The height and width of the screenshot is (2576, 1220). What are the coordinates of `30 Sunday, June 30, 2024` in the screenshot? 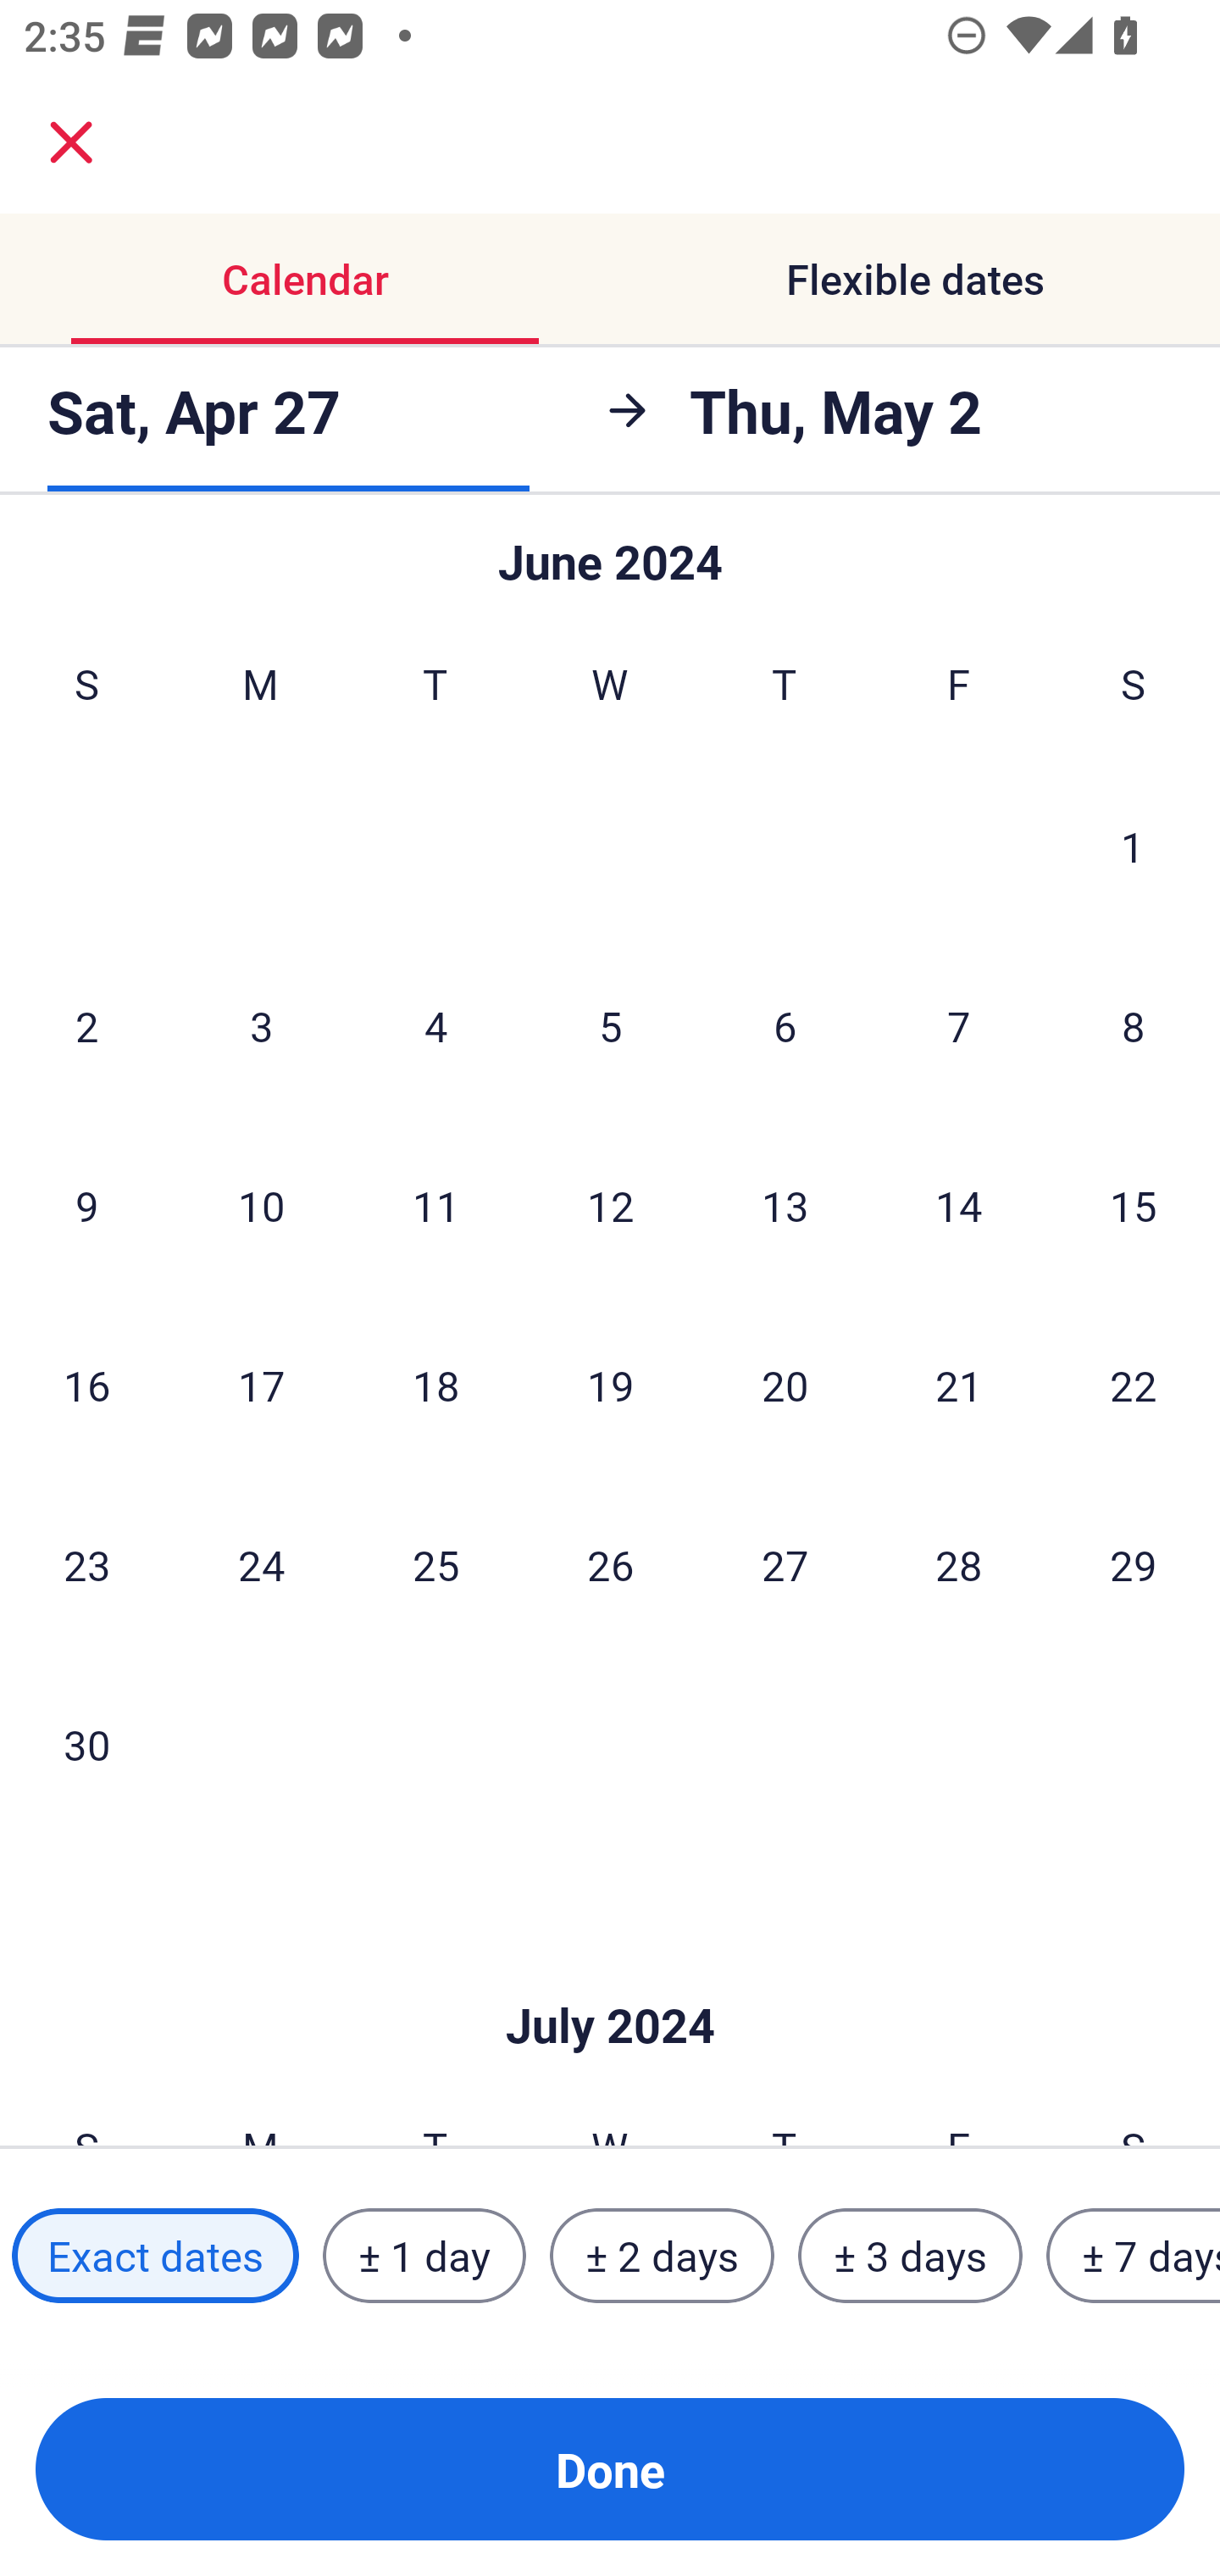 It's located at (86, 1744).